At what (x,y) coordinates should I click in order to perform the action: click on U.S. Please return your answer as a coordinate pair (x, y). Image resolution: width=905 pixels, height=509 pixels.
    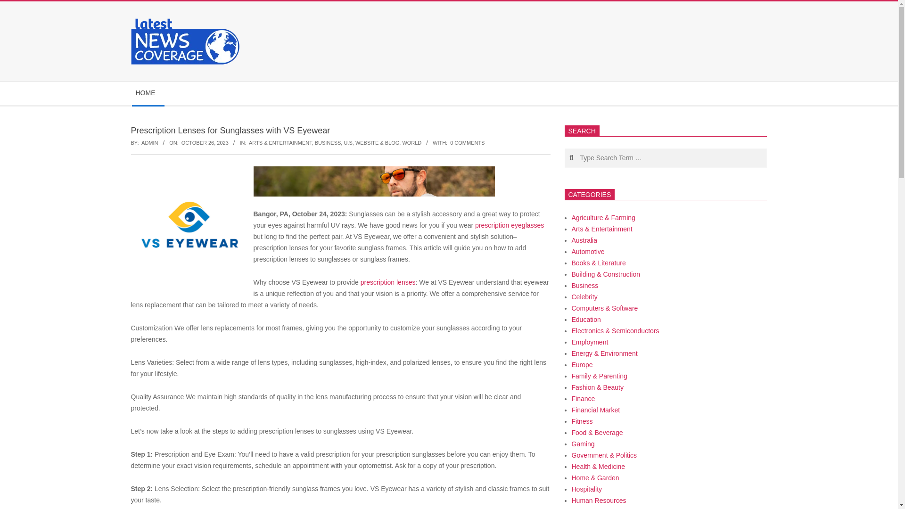
    Looking at the image, I should click on (348, 142).